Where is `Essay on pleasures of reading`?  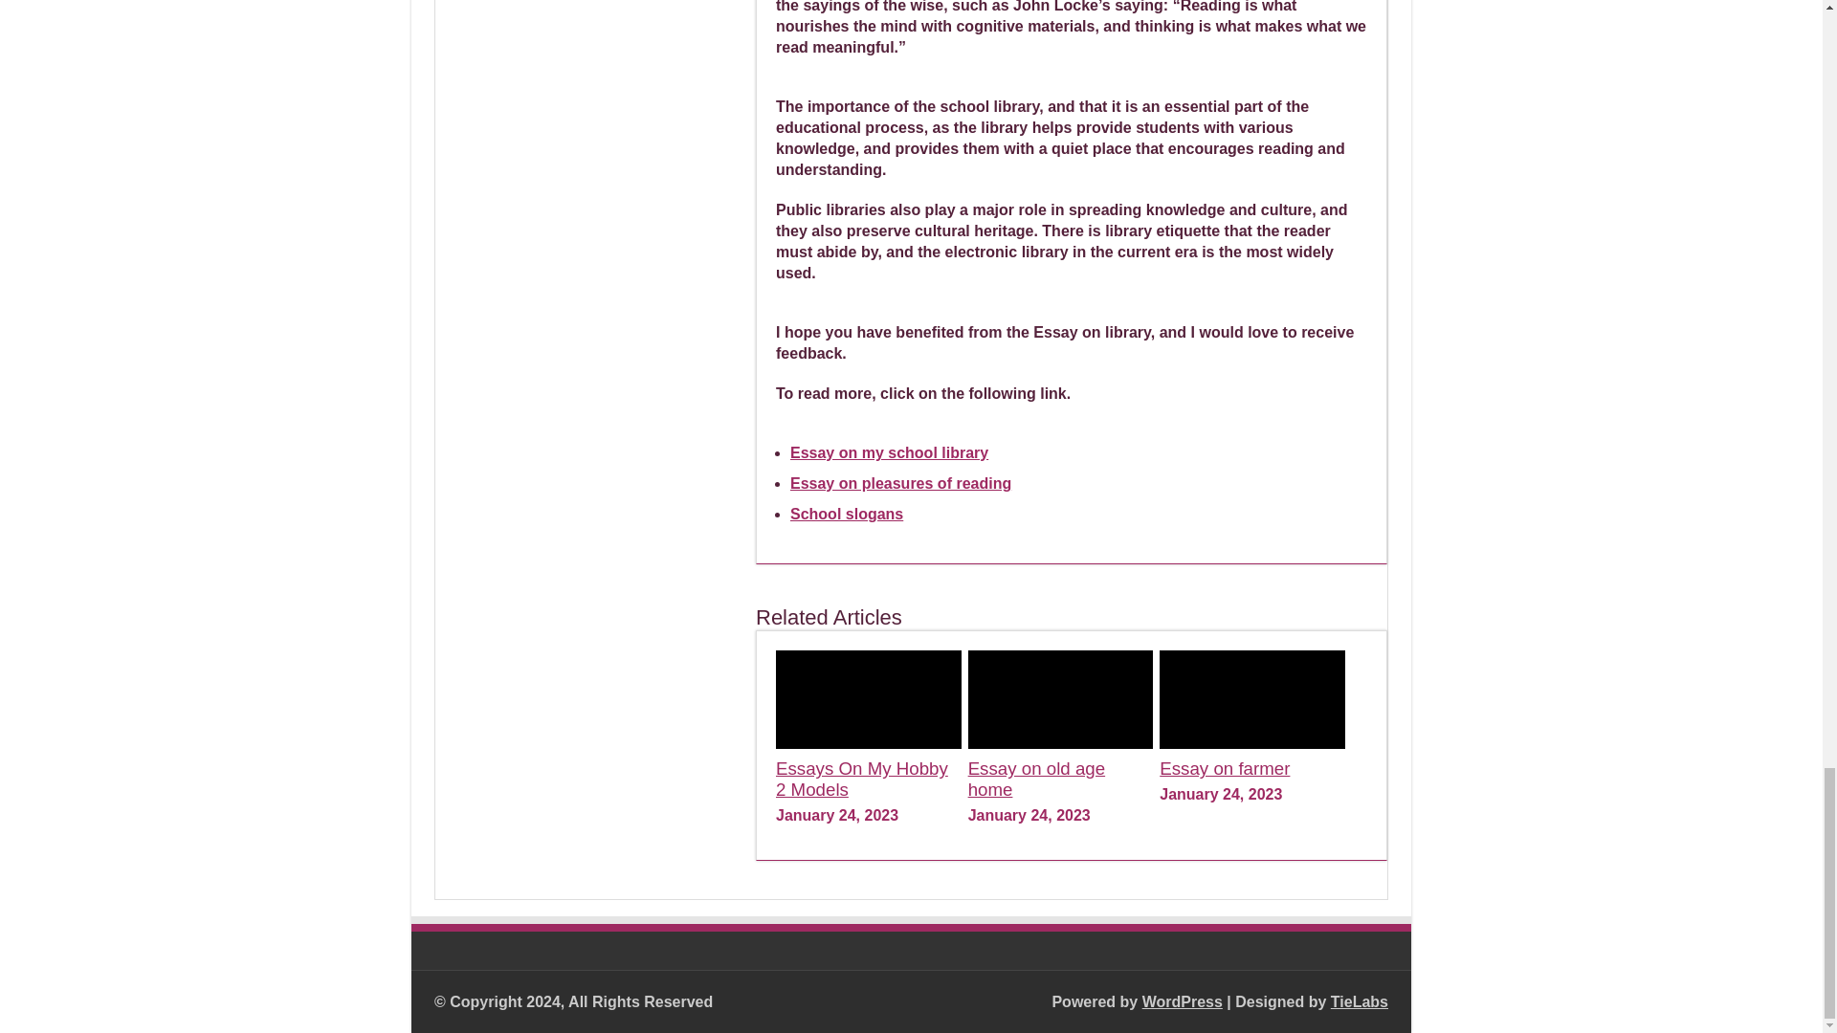
Essay on pleasures of reading is located at coordinates (900, 483).